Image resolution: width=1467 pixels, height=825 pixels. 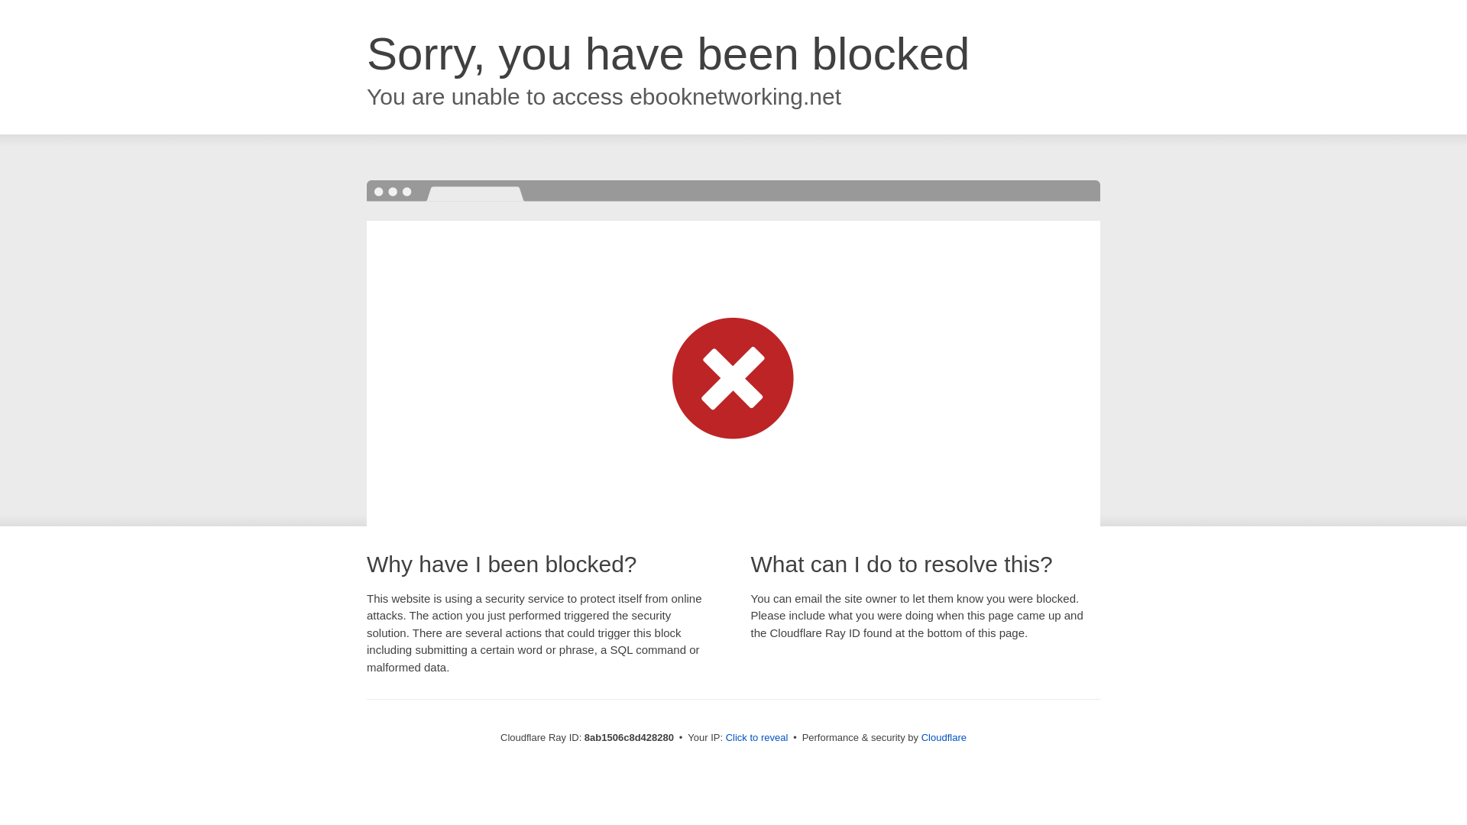 I want to click on Cloudflare, so click(x=944, y=737).